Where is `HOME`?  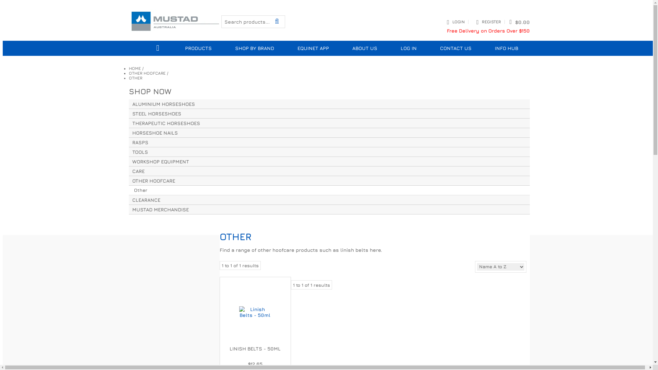
HOME is located at coordinates (158, 48).